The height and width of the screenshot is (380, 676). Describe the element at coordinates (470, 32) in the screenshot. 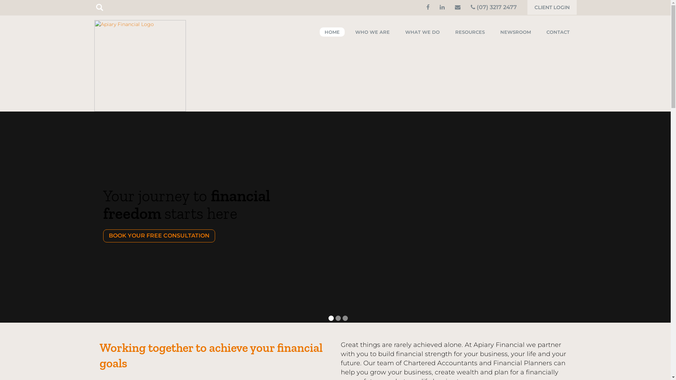

I see `RESOURCES` at that location.